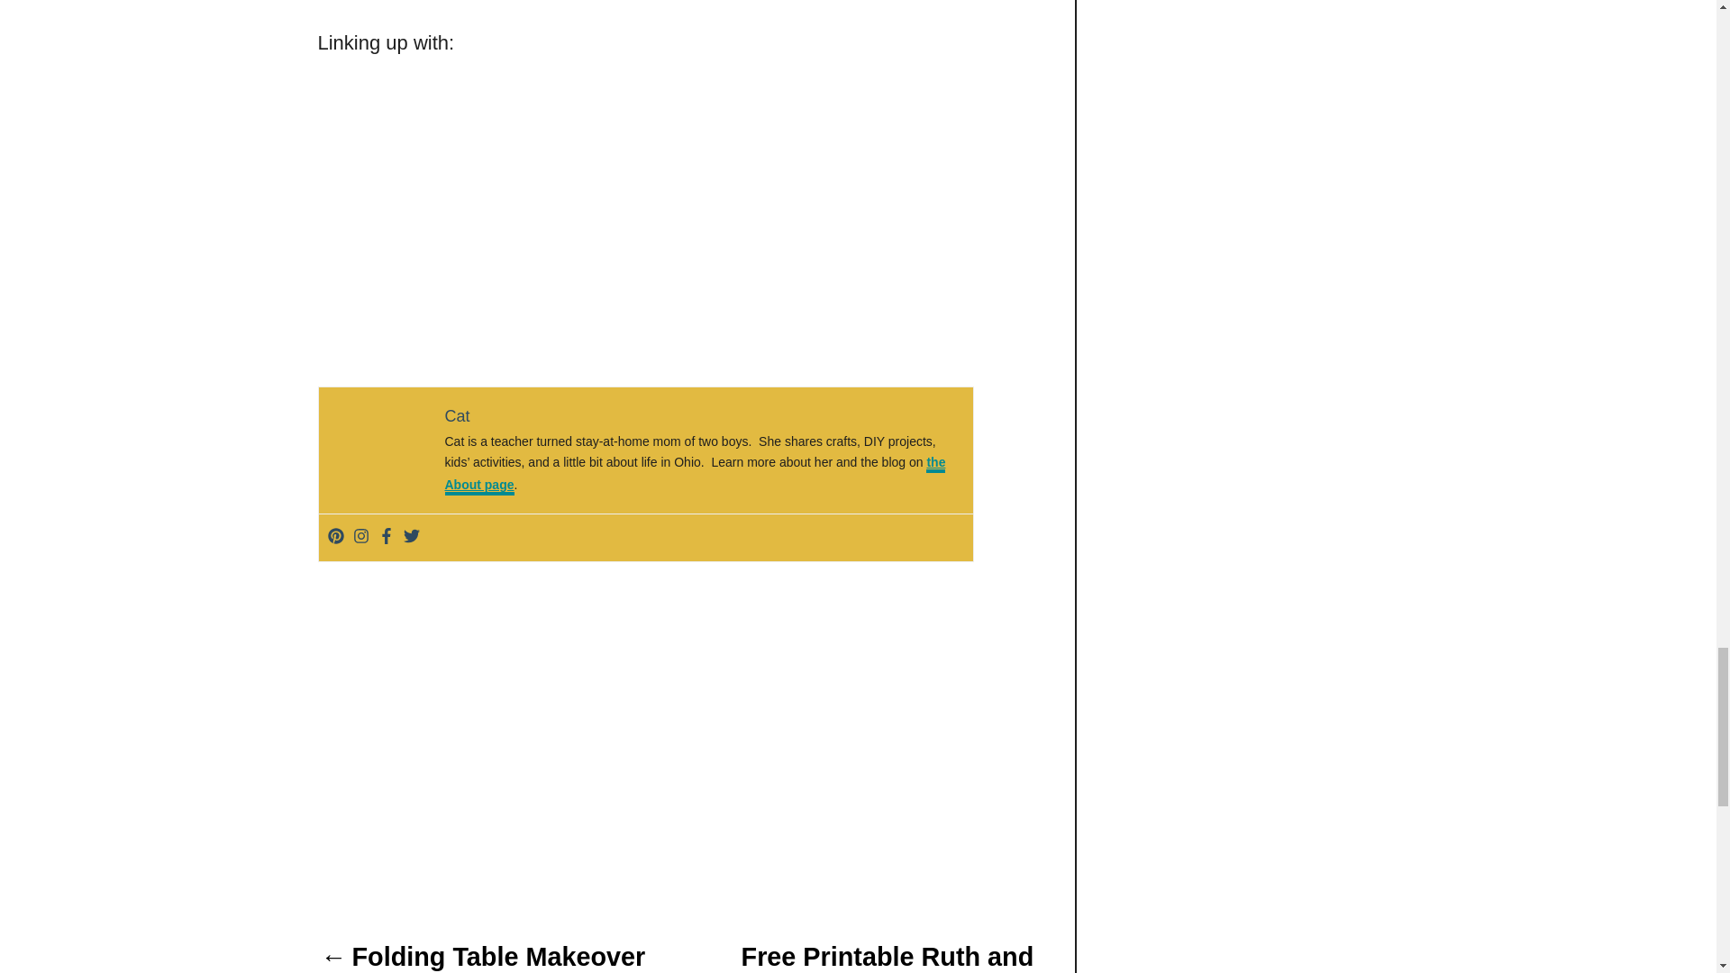 Image resolution: width=1730 pixels, height=973 pixels. I want to click on Cat, so click(458, 416).